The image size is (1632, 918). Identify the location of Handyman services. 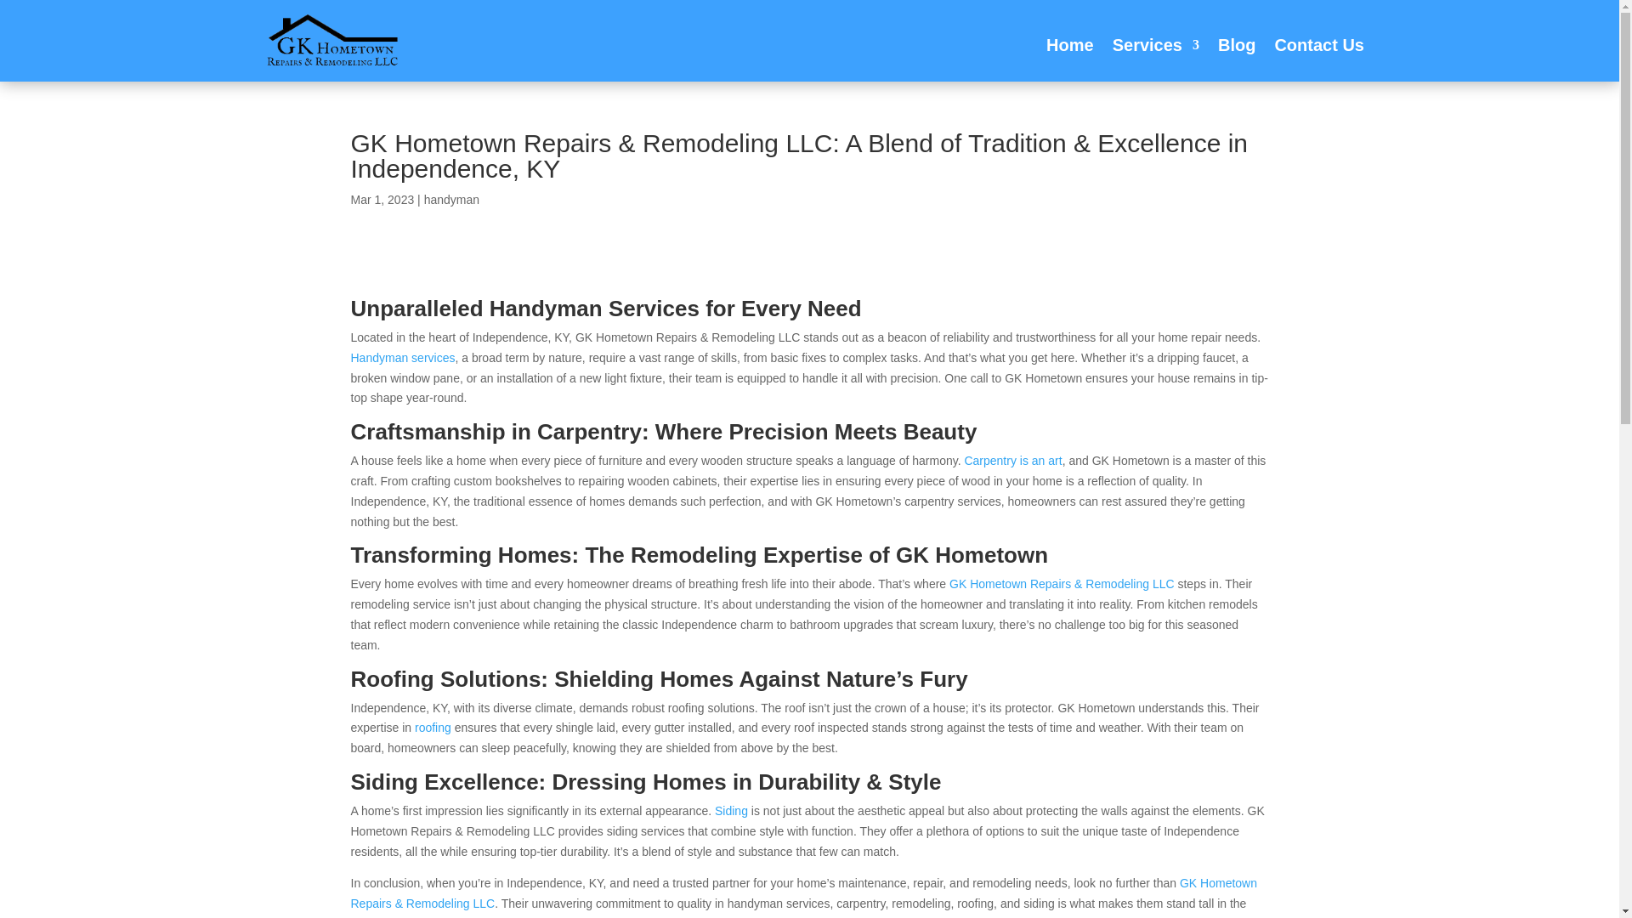
(403, 357).